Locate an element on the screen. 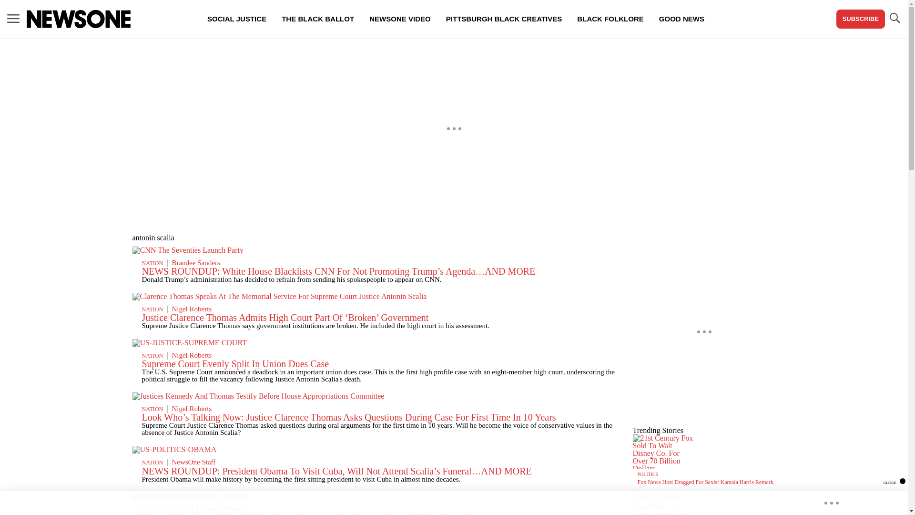  NATION is located at coordinates (152, 263).